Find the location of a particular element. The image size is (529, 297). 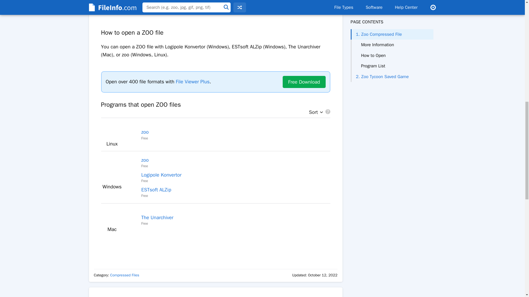

zoo is located at coordinates (145, 132).